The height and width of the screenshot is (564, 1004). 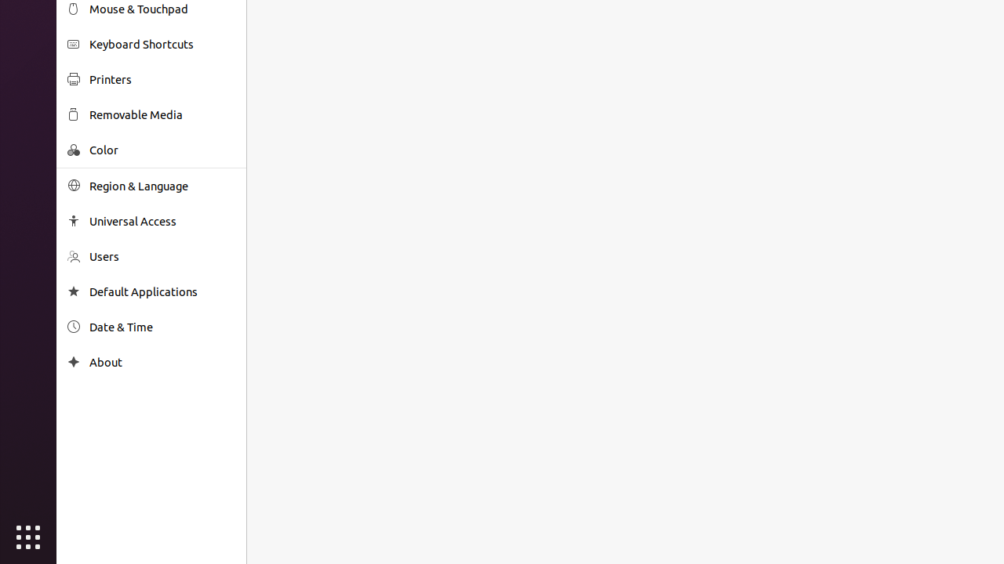 What do you see at coordinates (162, 9) in the screenshot?
I see `Mouse & Touchpad` at bounding box center [162, 9].